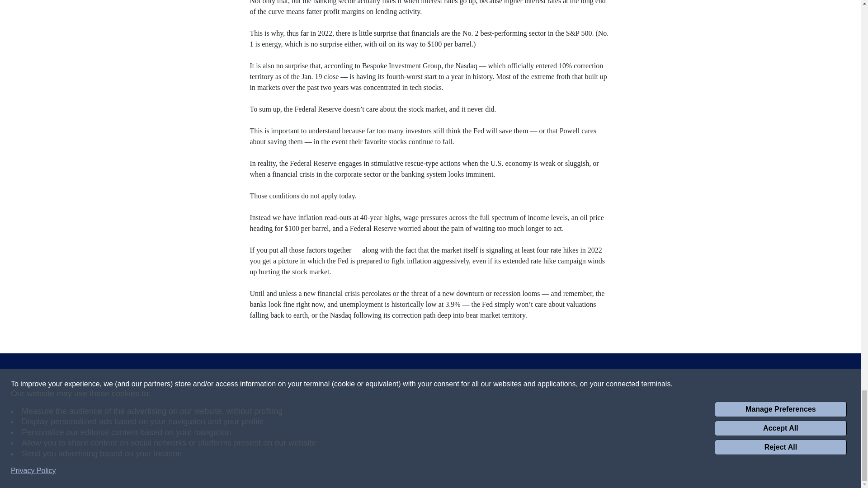  Describe the element at coordinates (260, 454) in the screenshot. I see `Ad Choices` at that location.